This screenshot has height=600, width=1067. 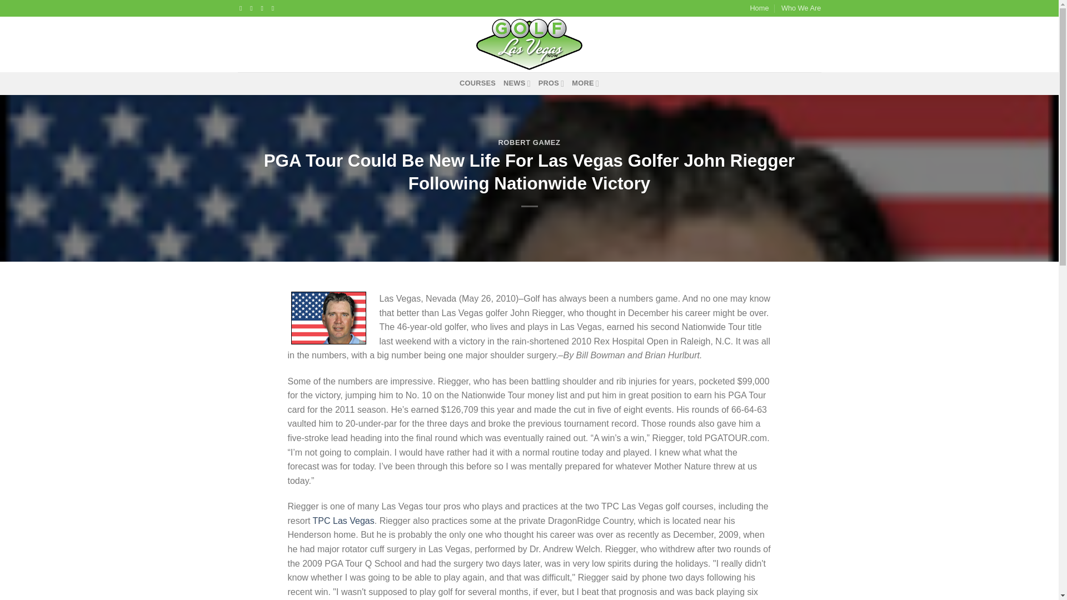 What do you see at coordinates (759, 8) in the screenshot?
I see `Home` at bounding box center [759, 8].